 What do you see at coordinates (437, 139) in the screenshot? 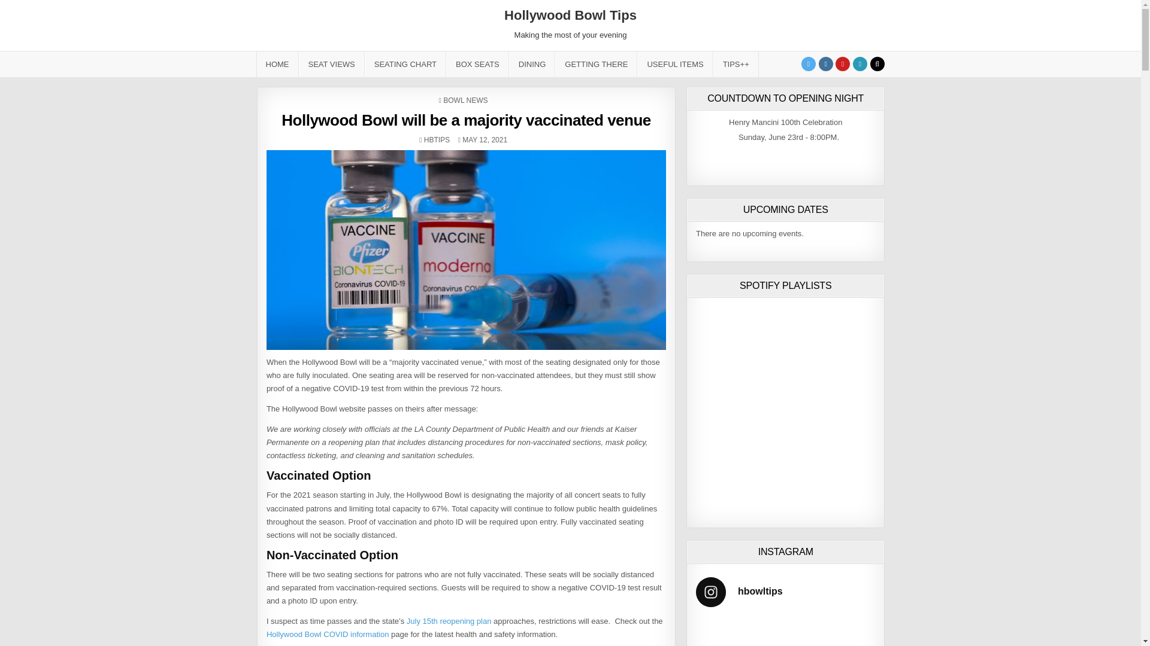
I see `HBTIPS` at bounding box center [437, 139].